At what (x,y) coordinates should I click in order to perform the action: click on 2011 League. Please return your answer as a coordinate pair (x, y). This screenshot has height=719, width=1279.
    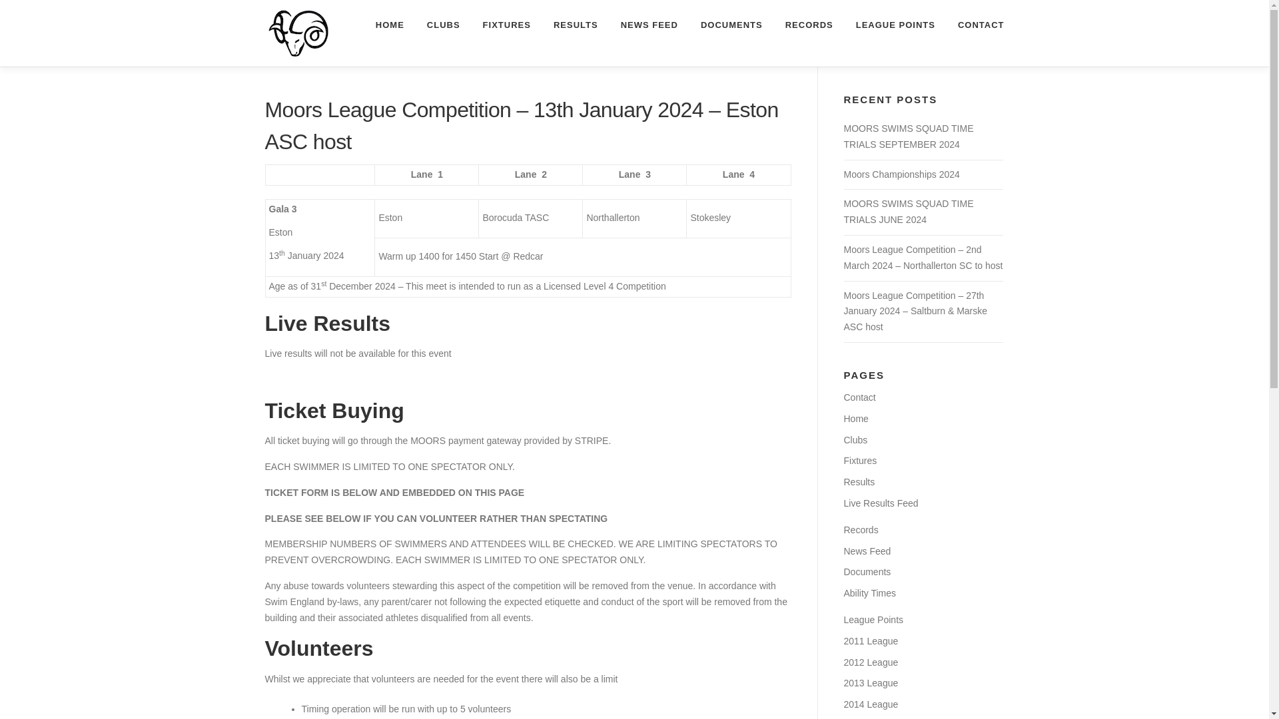
    Looking at the image, I should click on (870, 640).